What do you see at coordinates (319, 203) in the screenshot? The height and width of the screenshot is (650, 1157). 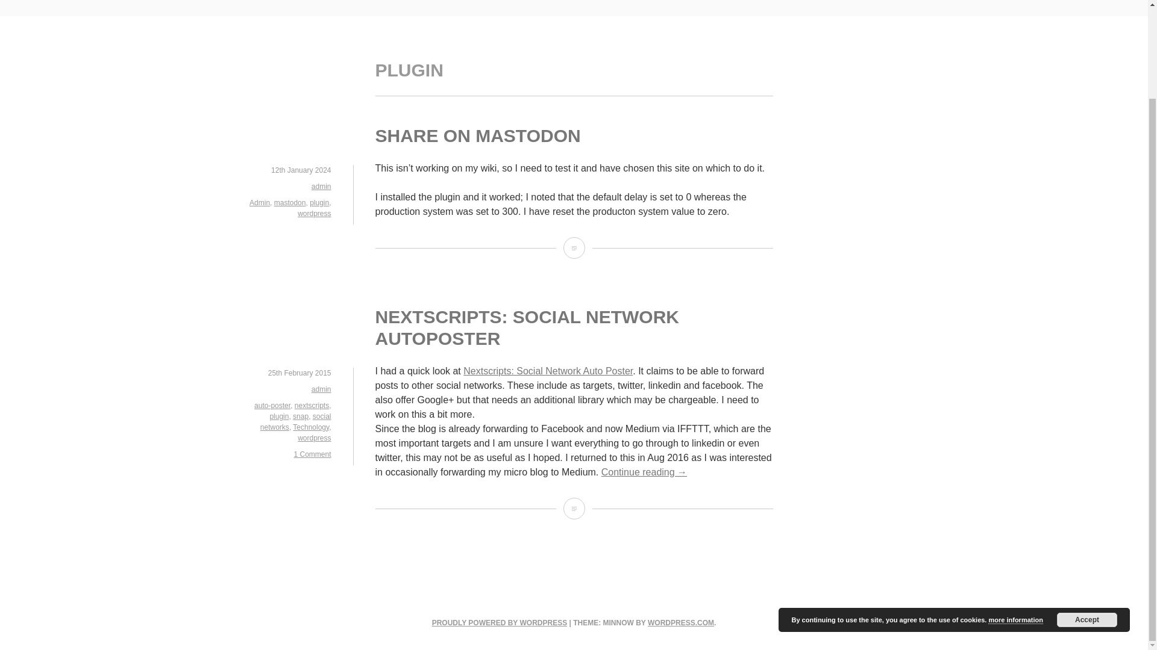 I see `plugin` at bounding box center [319, 203].